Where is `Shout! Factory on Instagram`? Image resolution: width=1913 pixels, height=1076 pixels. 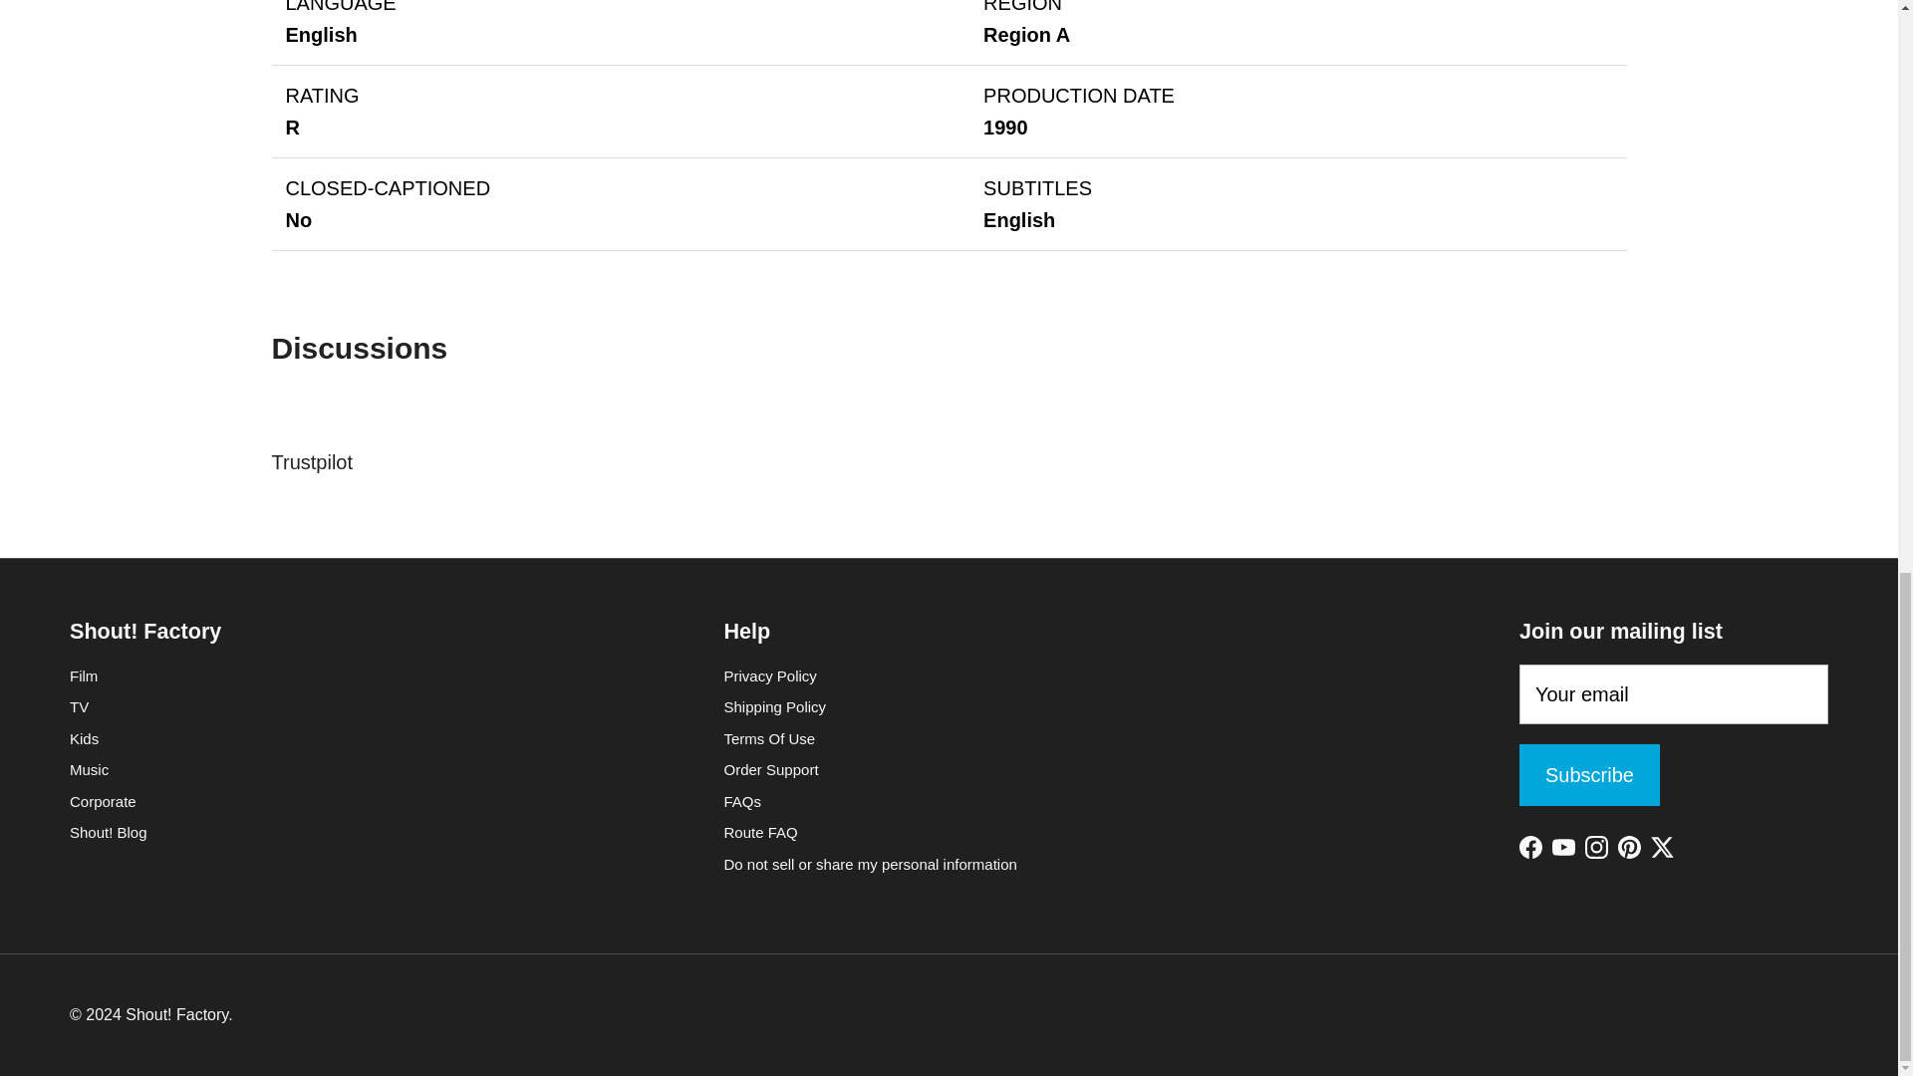
Shout! Factory on Instagram is located at coordinates (1596, 847).